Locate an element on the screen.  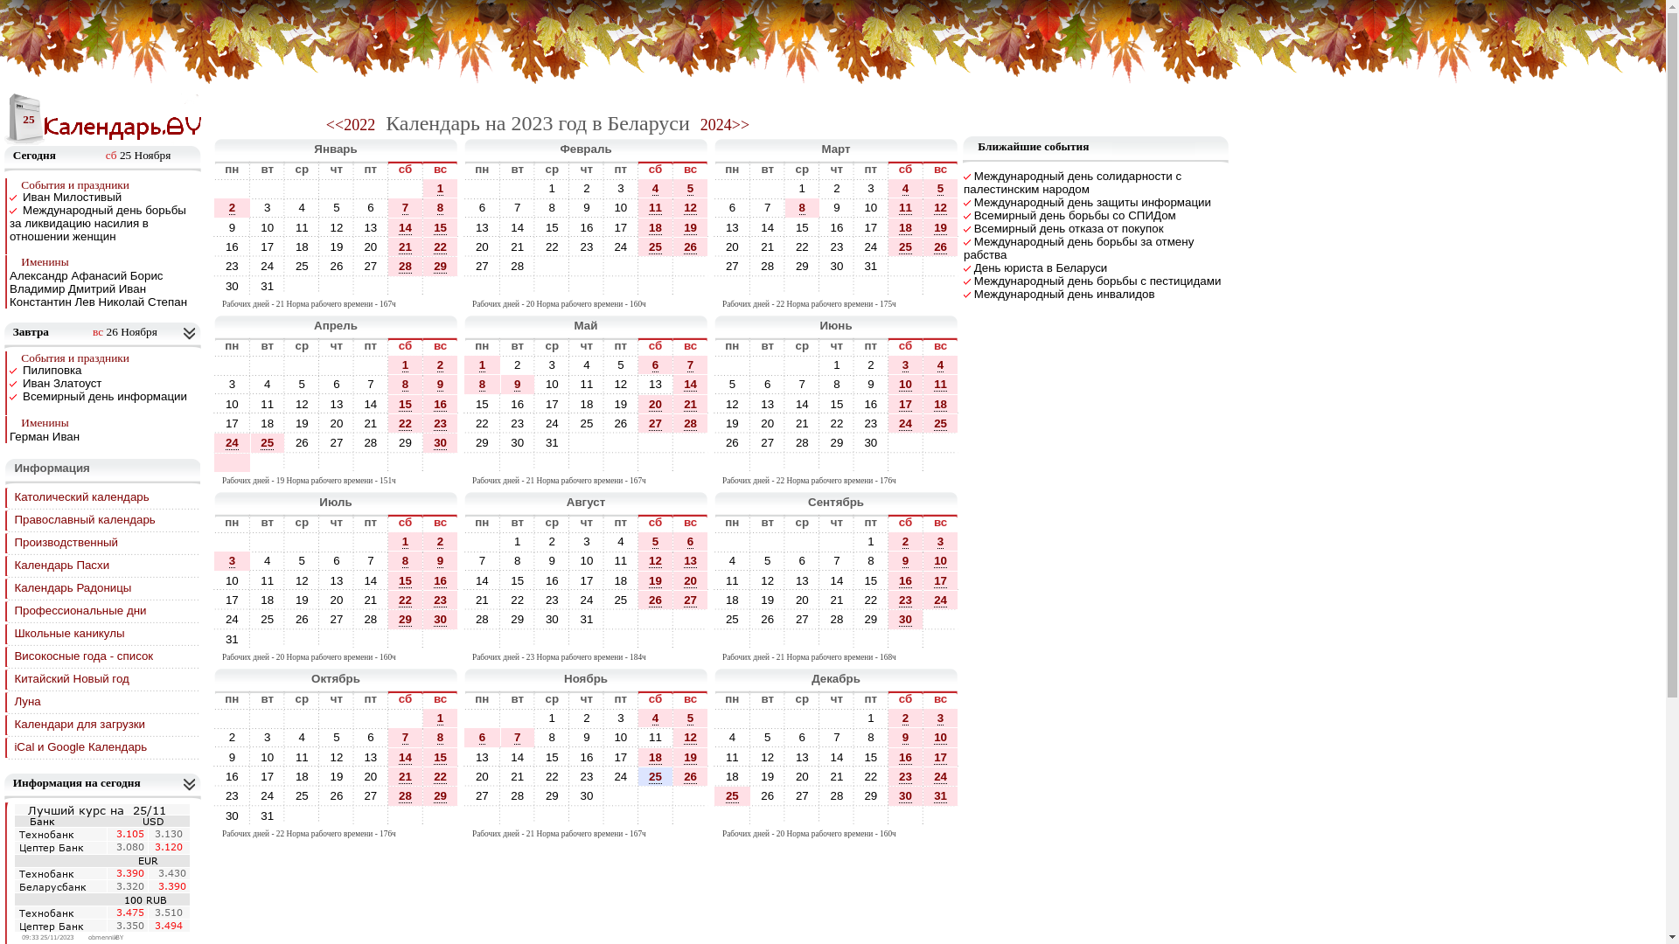
17 is located at coordinates (941, 581).